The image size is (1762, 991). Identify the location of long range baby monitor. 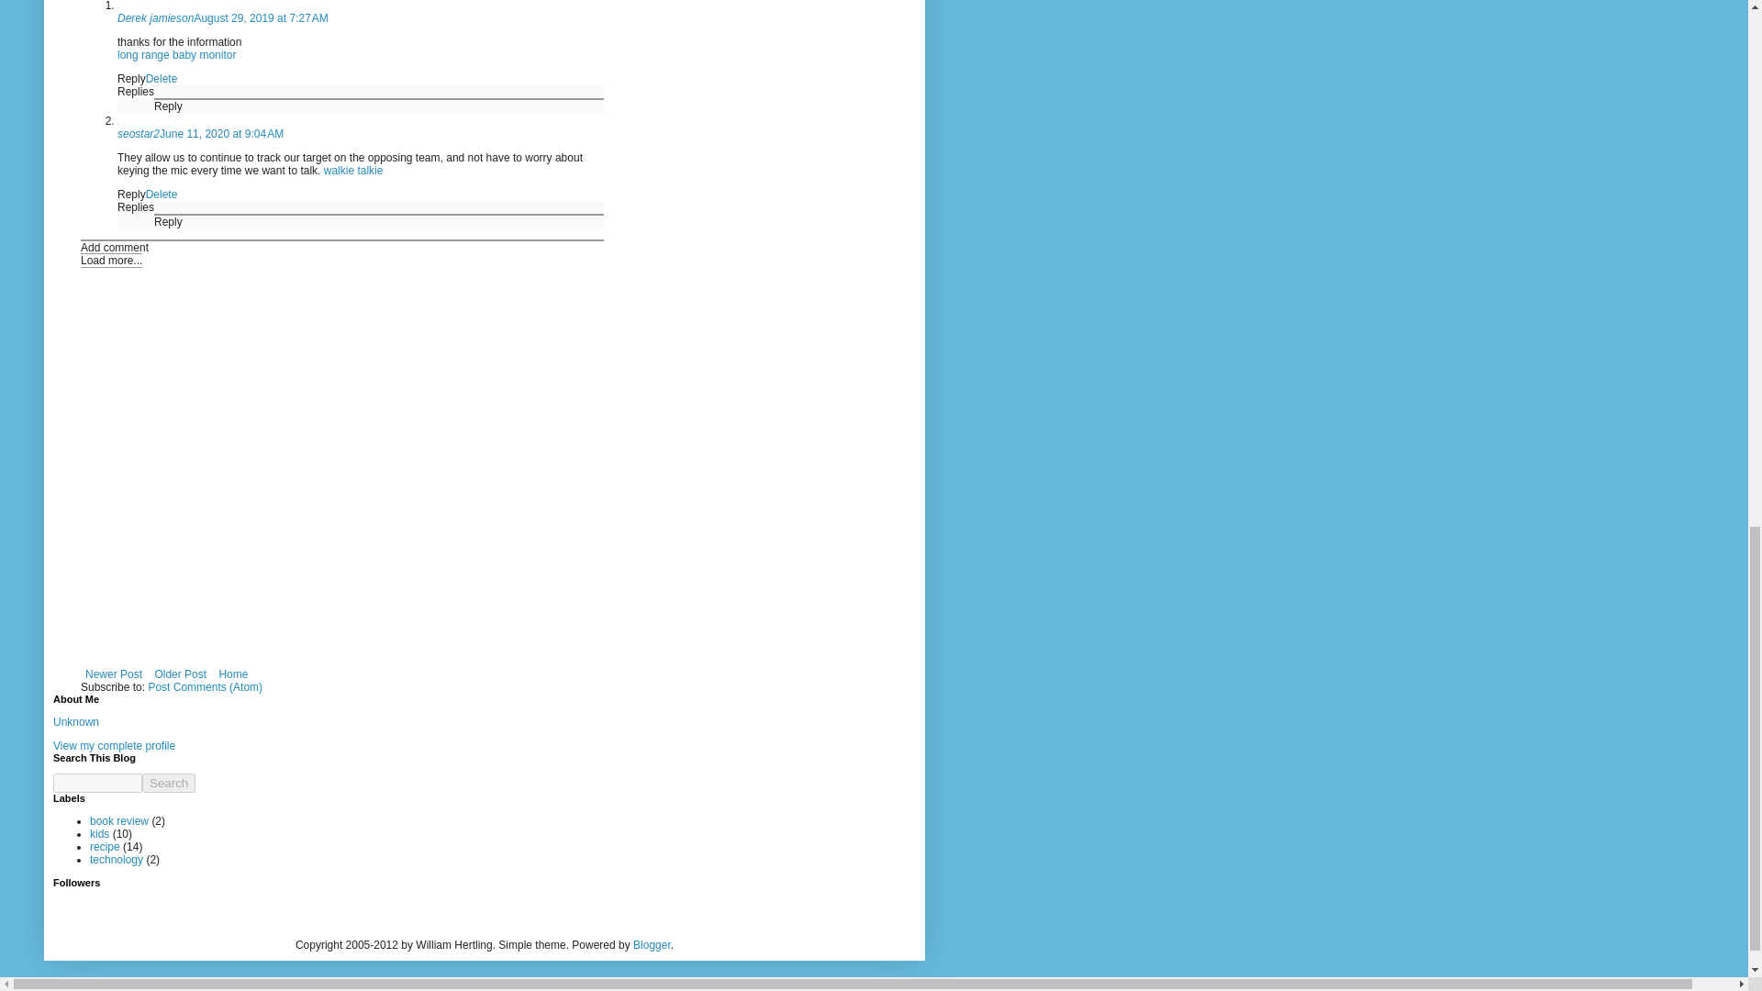
(176, 54).